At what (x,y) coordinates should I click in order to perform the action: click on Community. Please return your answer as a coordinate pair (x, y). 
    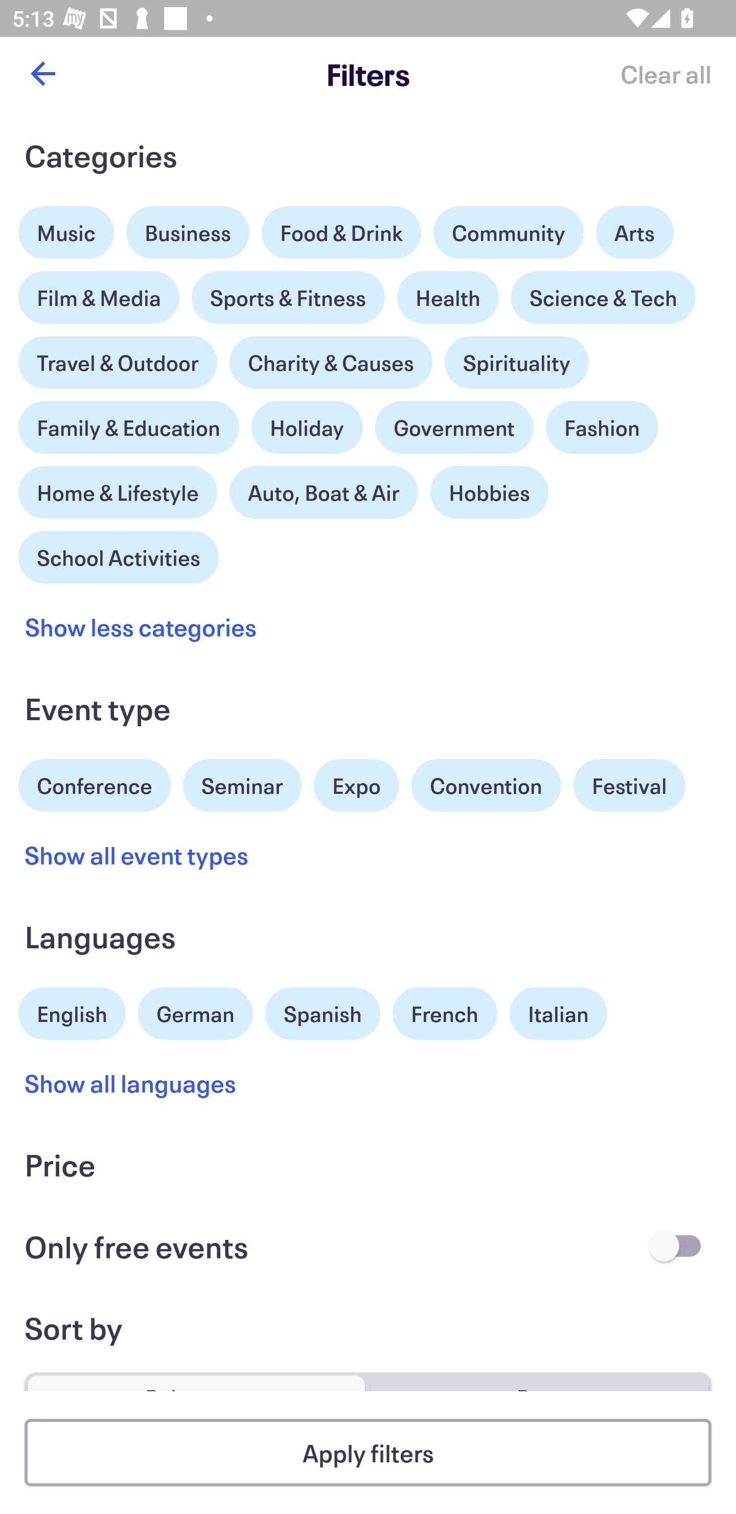
    Looking at the image, I should click on (508, 232).